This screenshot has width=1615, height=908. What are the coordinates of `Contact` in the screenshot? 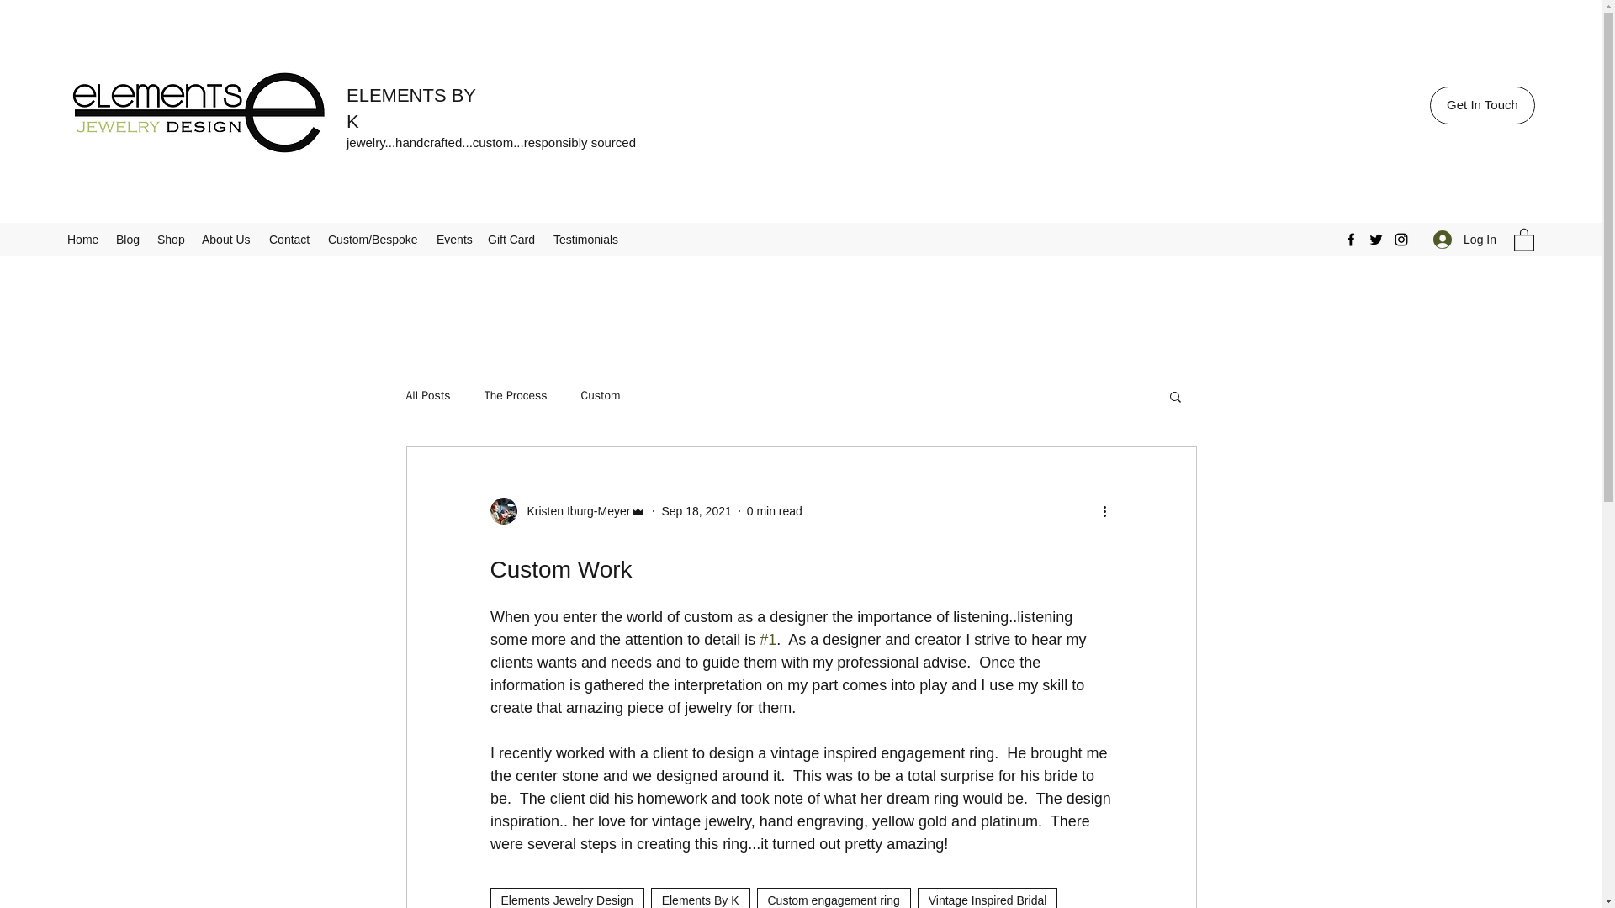 It's located at (289, 240).